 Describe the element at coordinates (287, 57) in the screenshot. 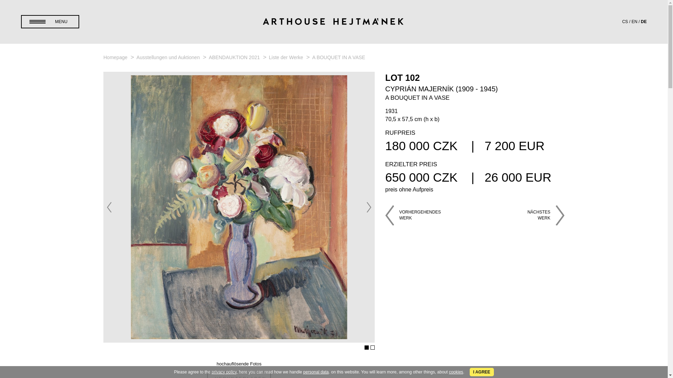

I see `Liste der Werke` at that location.